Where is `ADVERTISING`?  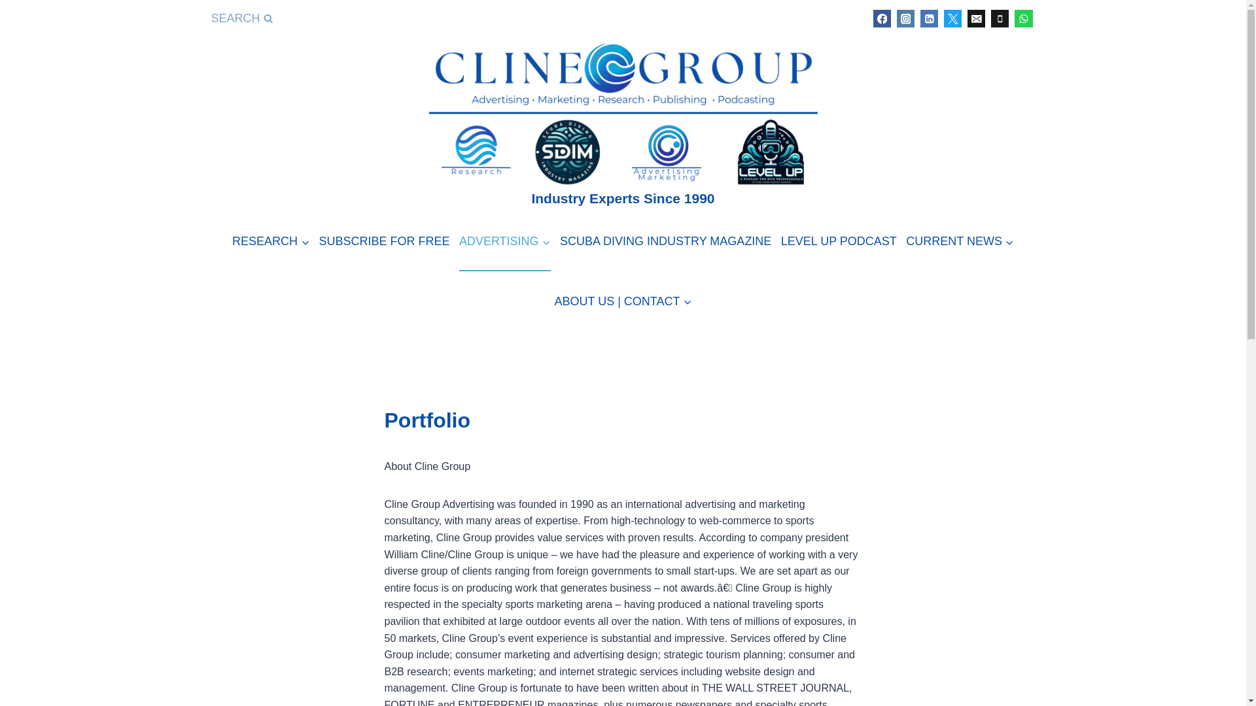 ADVERTISING is located at coordinates (505, 241).